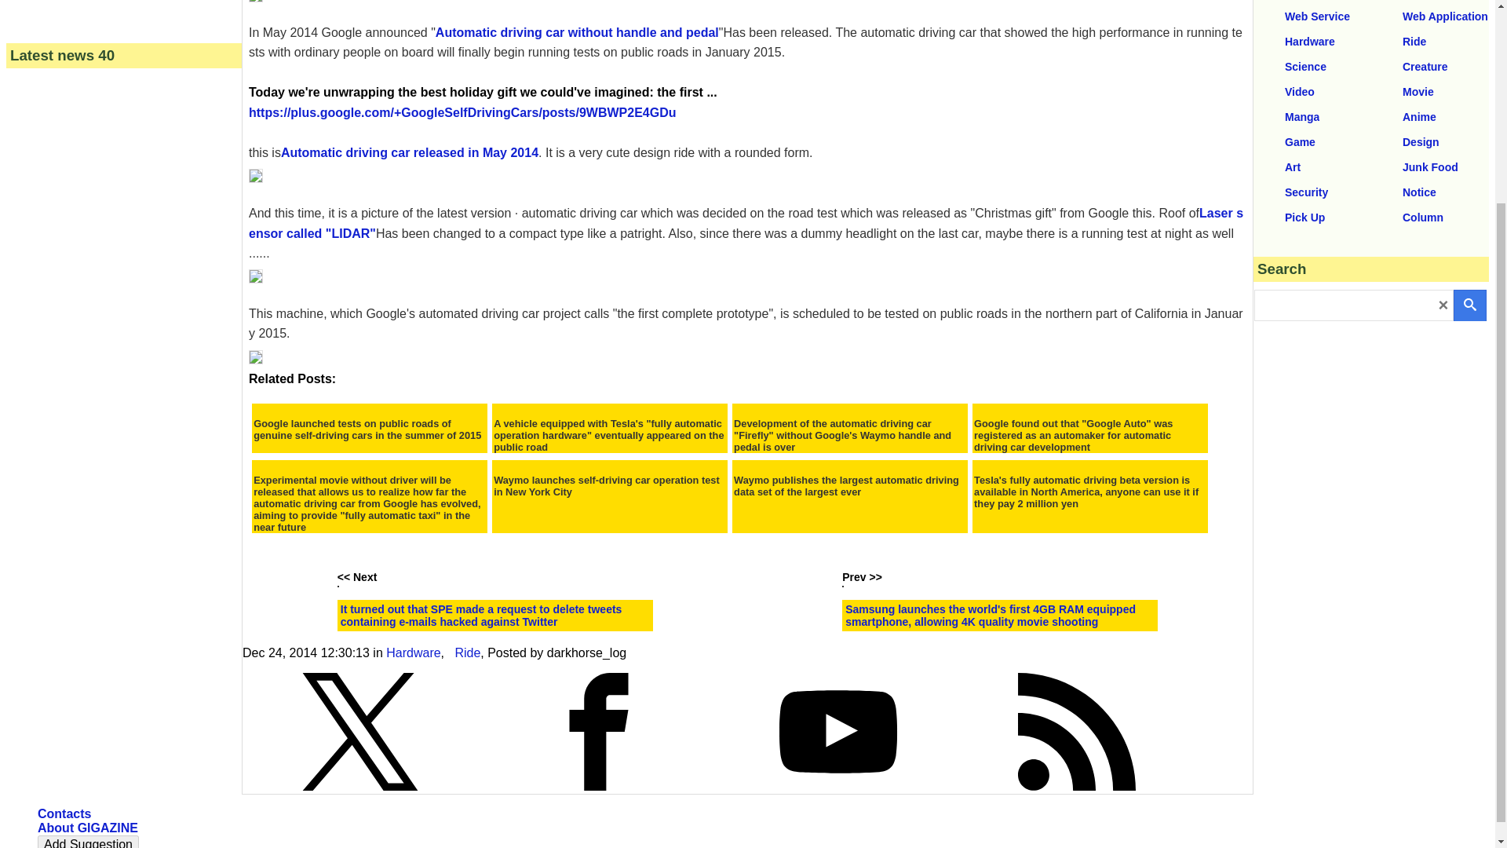 The image size is (1507, 848). I want to click on Automatic driving car released in May 2014, so click(409, 152).